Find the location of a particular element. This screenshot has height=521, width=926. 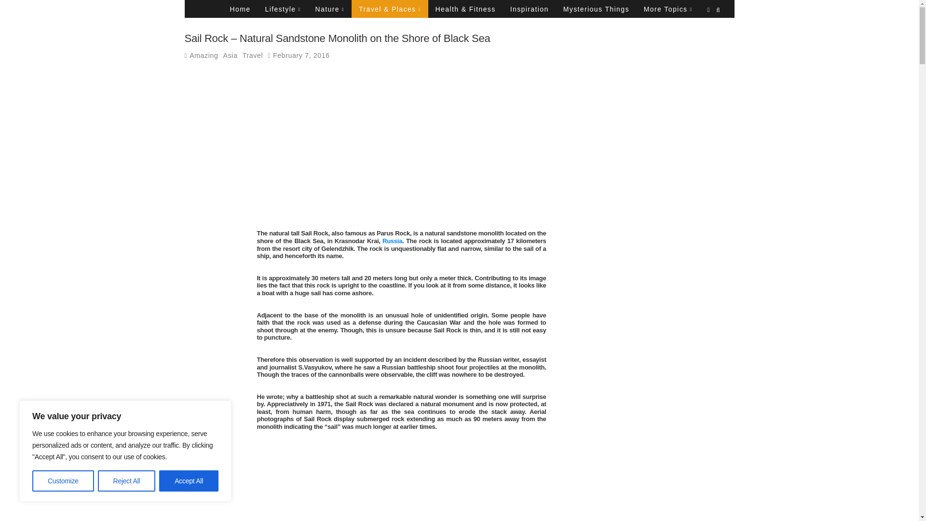

Customize is located at coordinates (63, 481).